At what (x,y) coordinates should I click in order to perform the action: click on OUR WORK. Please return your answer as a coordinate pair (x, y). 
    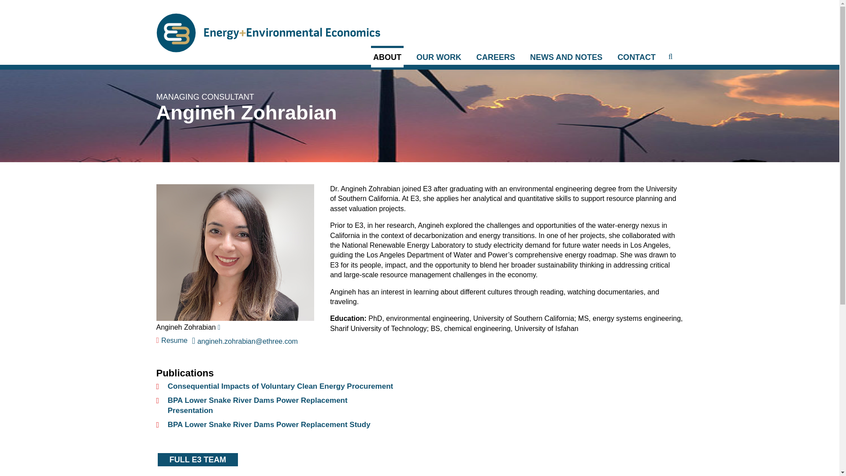
    Looking at the image, I should click on (439, 58).